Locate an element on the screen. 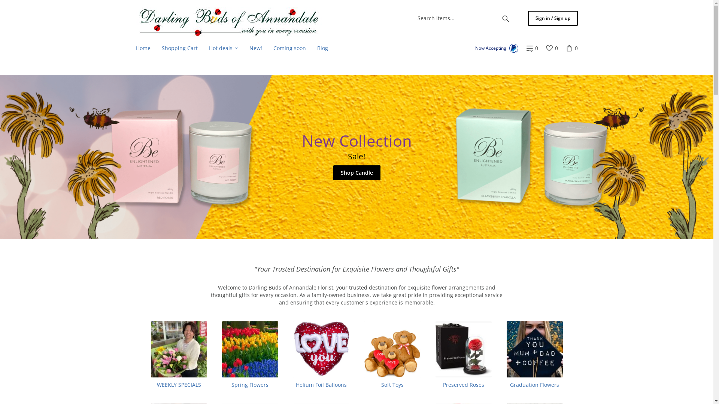 Image resolution: width=719 pixels, height=404 pixels. Spring Flowers is located at coordinates (250, 355).